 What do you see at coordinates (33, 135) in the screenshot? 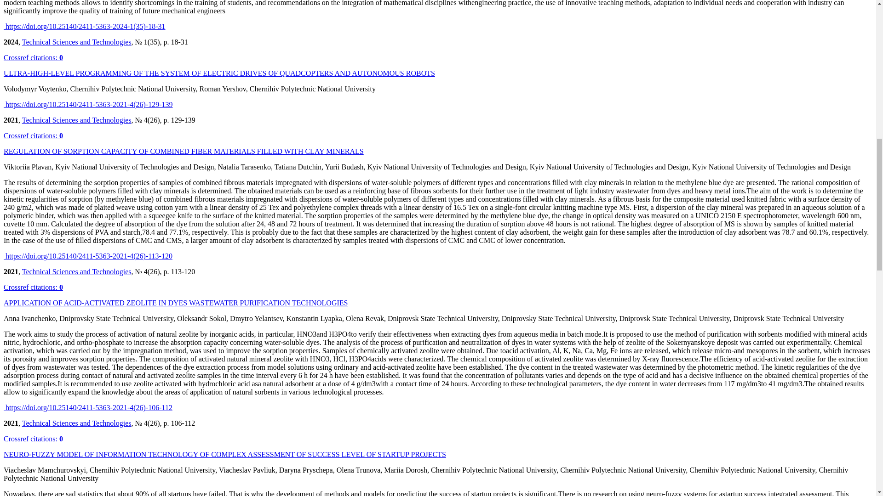
I see `Crossref citations: 0` at bounding box center [33, 135].